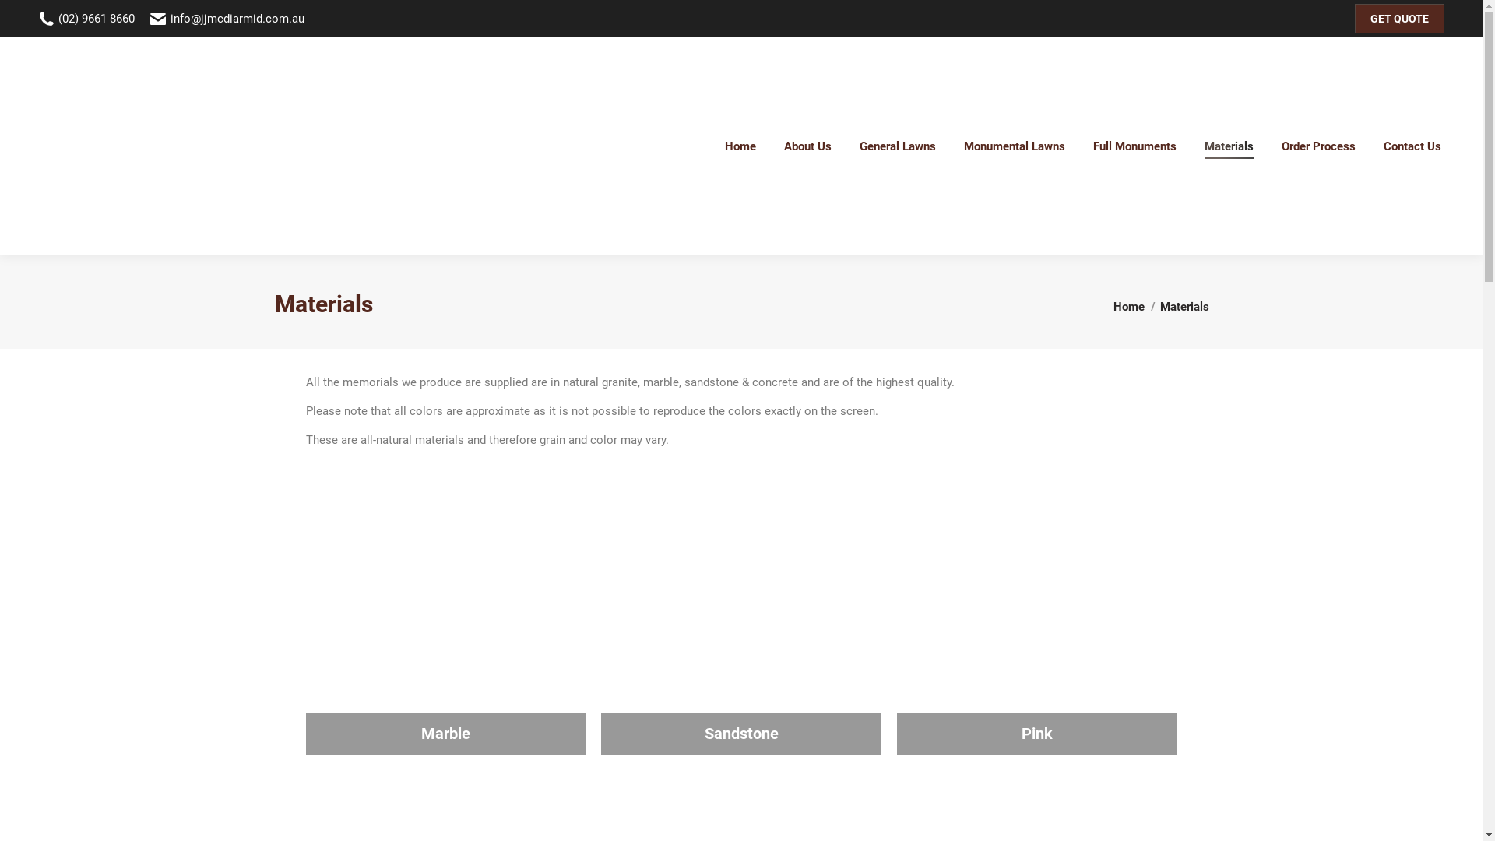 The height and width of the screenshot is (841, 1495). I want to click on Contact Us, so click(1412, 146).